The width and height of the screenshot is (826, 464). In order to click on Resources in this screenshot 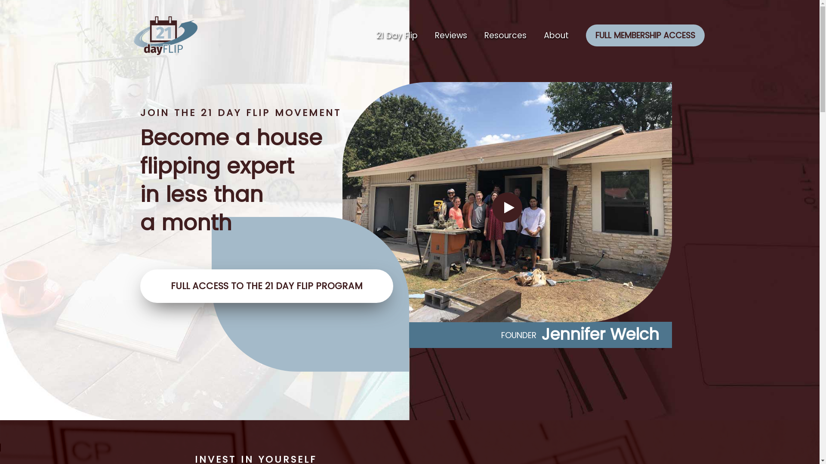, I will do `click(505, 36)`.